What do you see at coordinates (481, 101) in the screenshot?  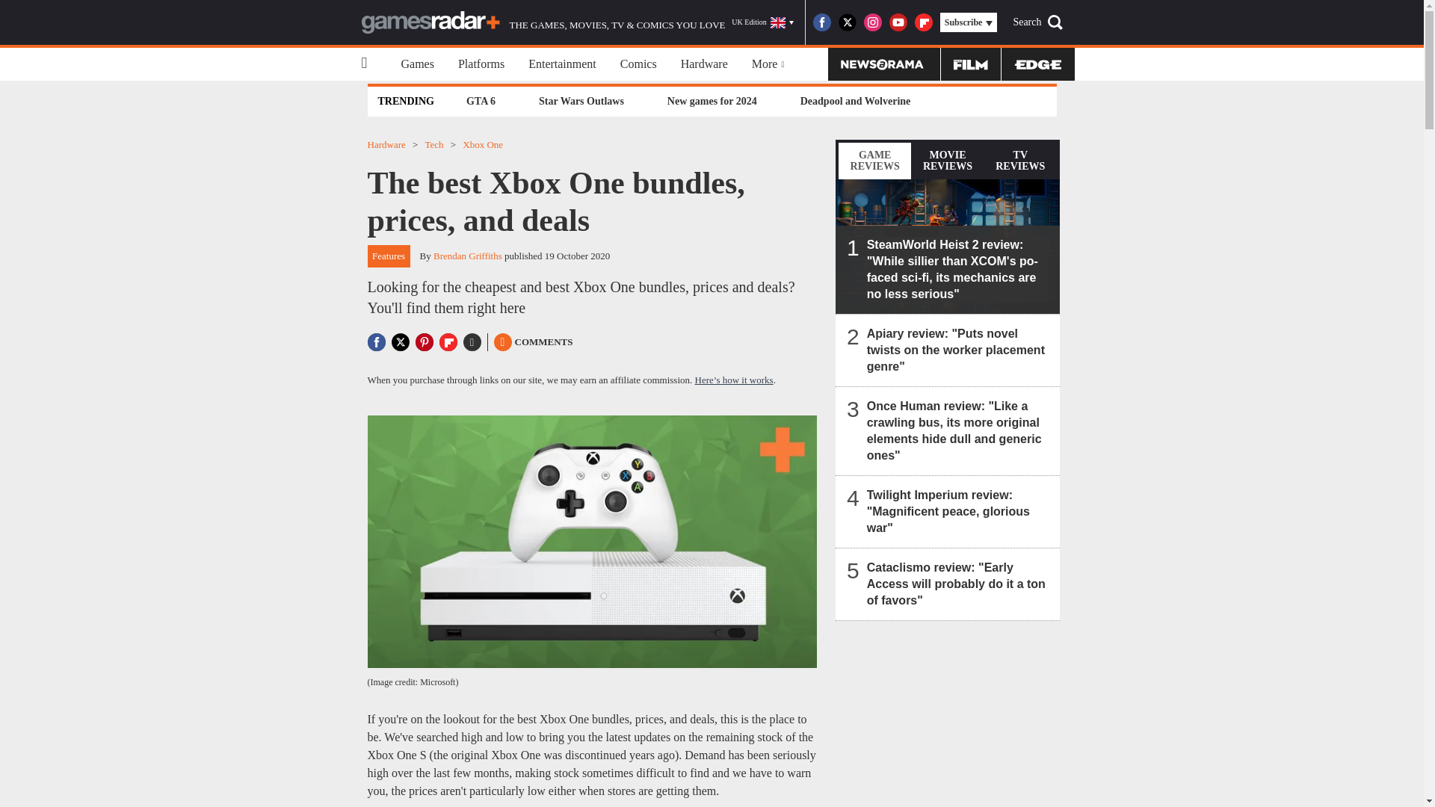 I see `GTA 6` at bounding box center [481, 101].